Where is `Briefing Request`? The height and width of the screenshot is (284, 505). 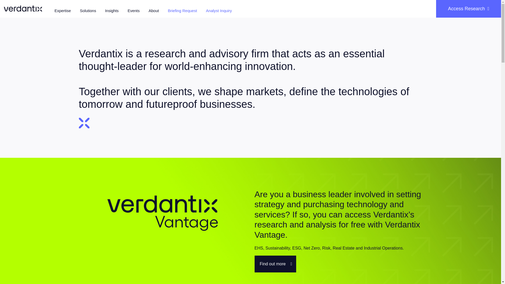 Briefing Request is located at coordinates (182, 11).